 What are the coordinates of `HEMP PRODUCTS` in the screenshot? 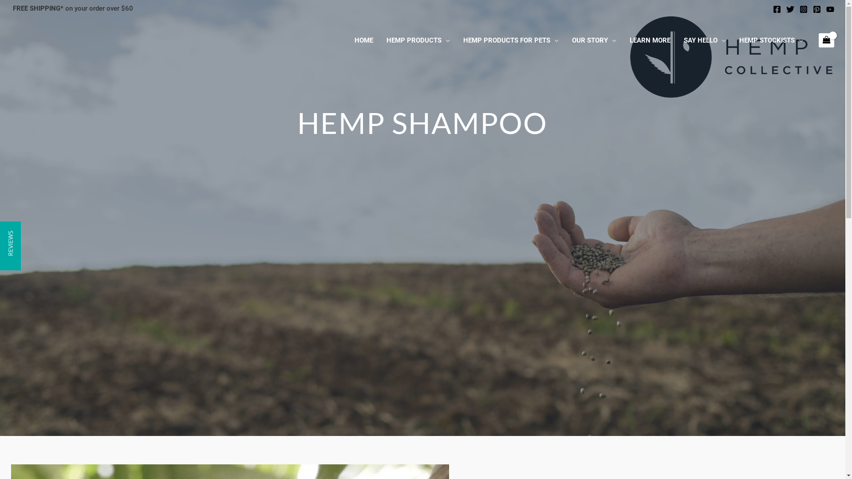 It's located at (418, 40).